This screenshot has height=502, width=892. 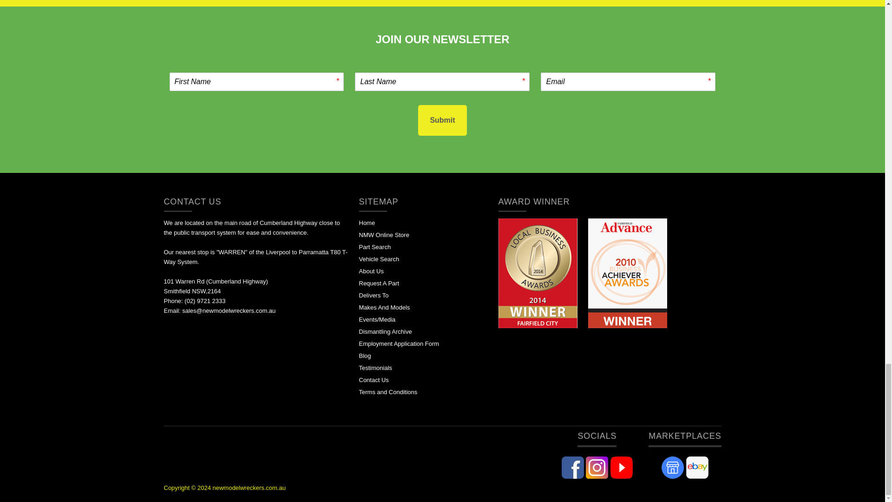 I want to click on Testimonials, so click(x=375, y=368).